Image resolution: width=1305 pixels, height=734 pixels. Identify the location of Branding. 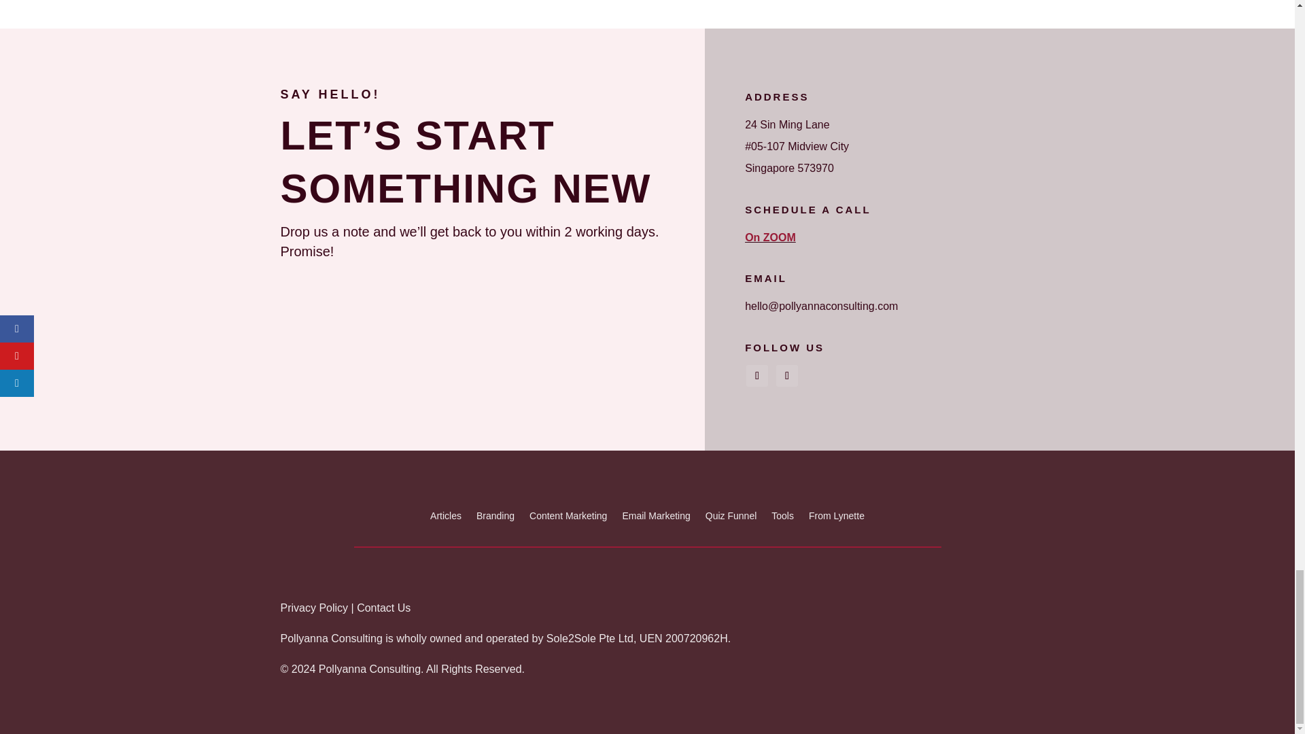
(495, 518).